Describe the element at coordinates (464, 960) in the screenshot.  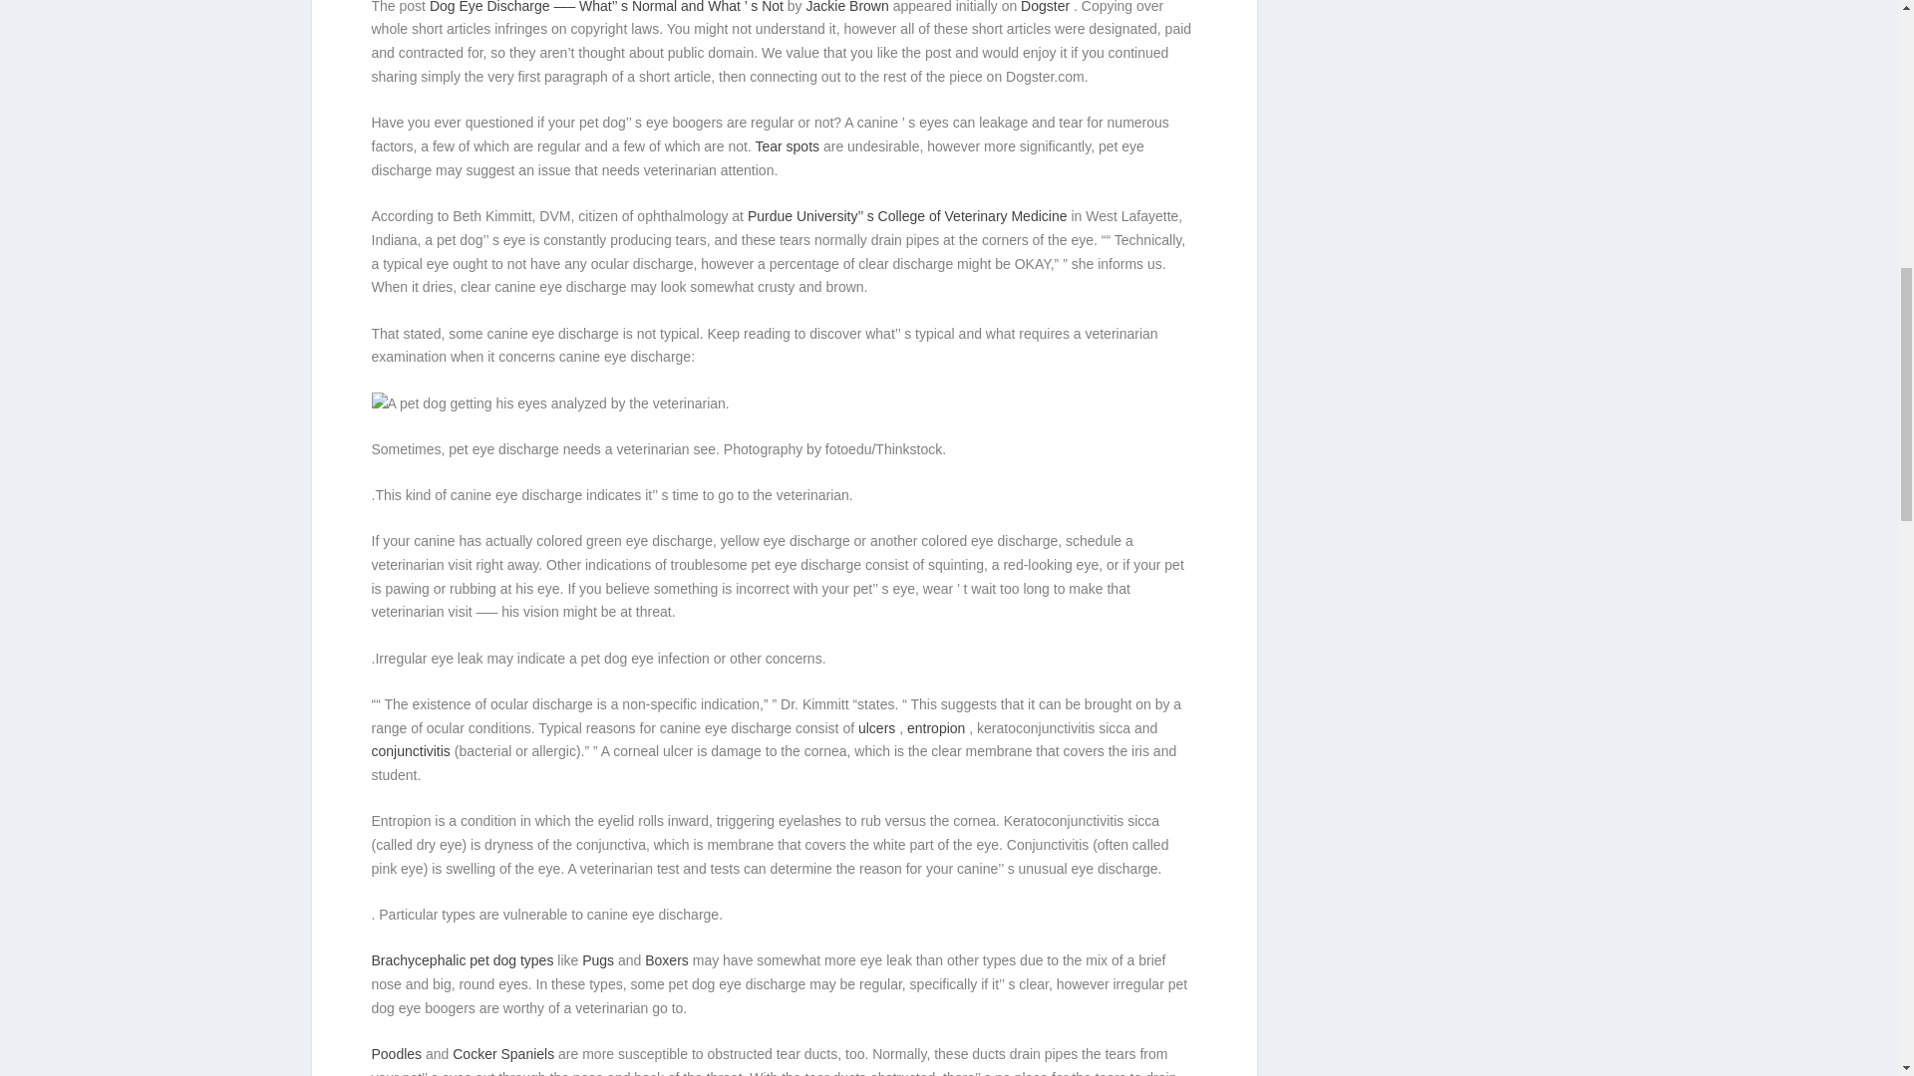
I see ` Health Issues for Brachycephalic or Flat-Faced Dogs` at that location.